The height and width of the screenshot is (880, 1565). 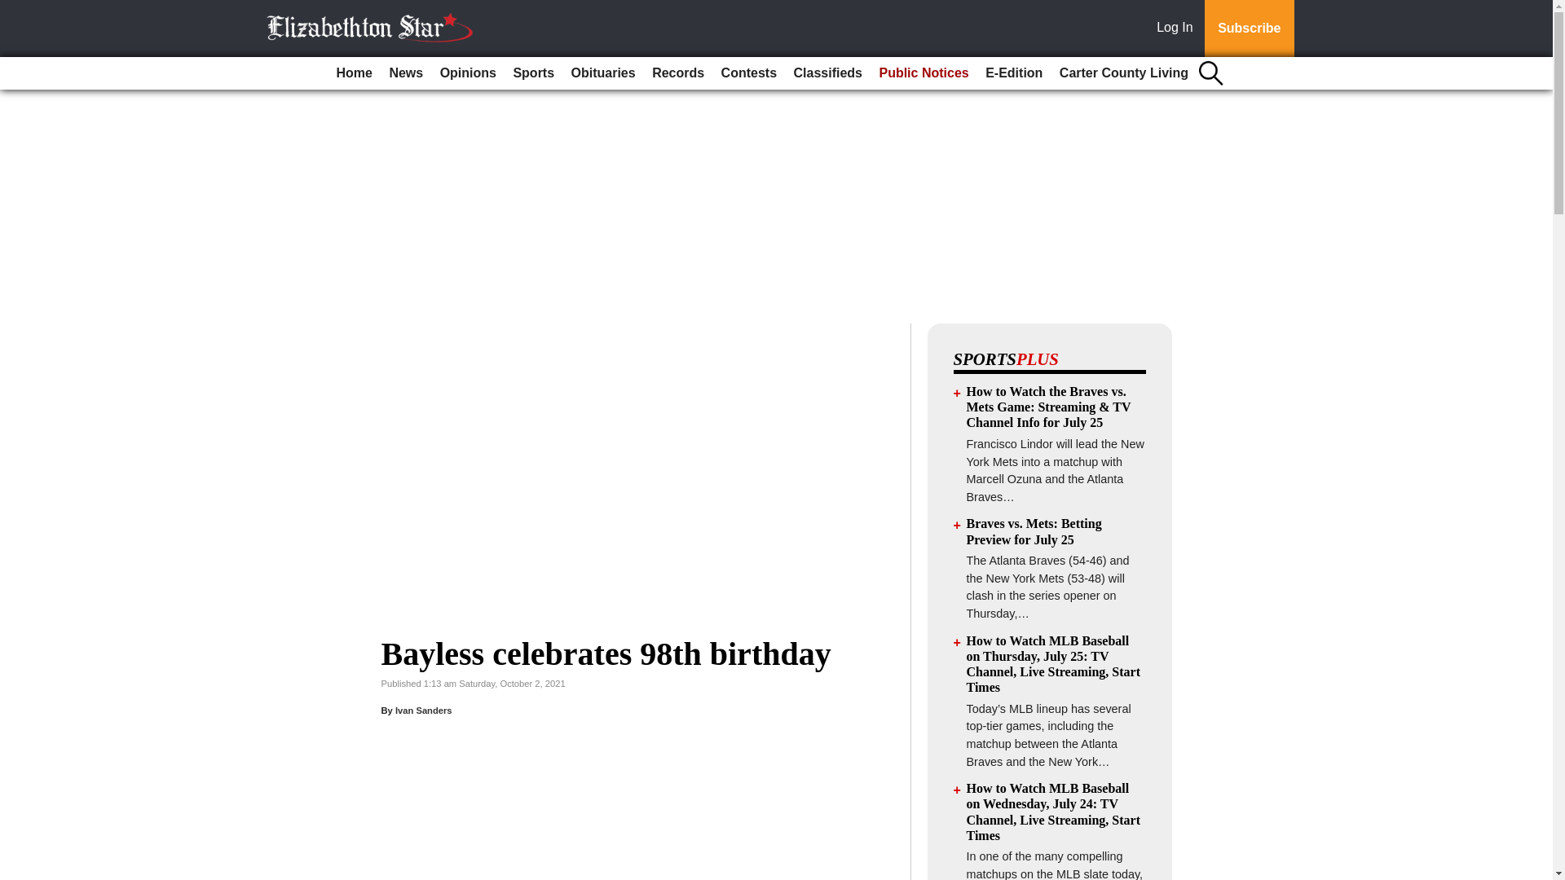 I want to click on Opinions, so click(x=468, y=73).